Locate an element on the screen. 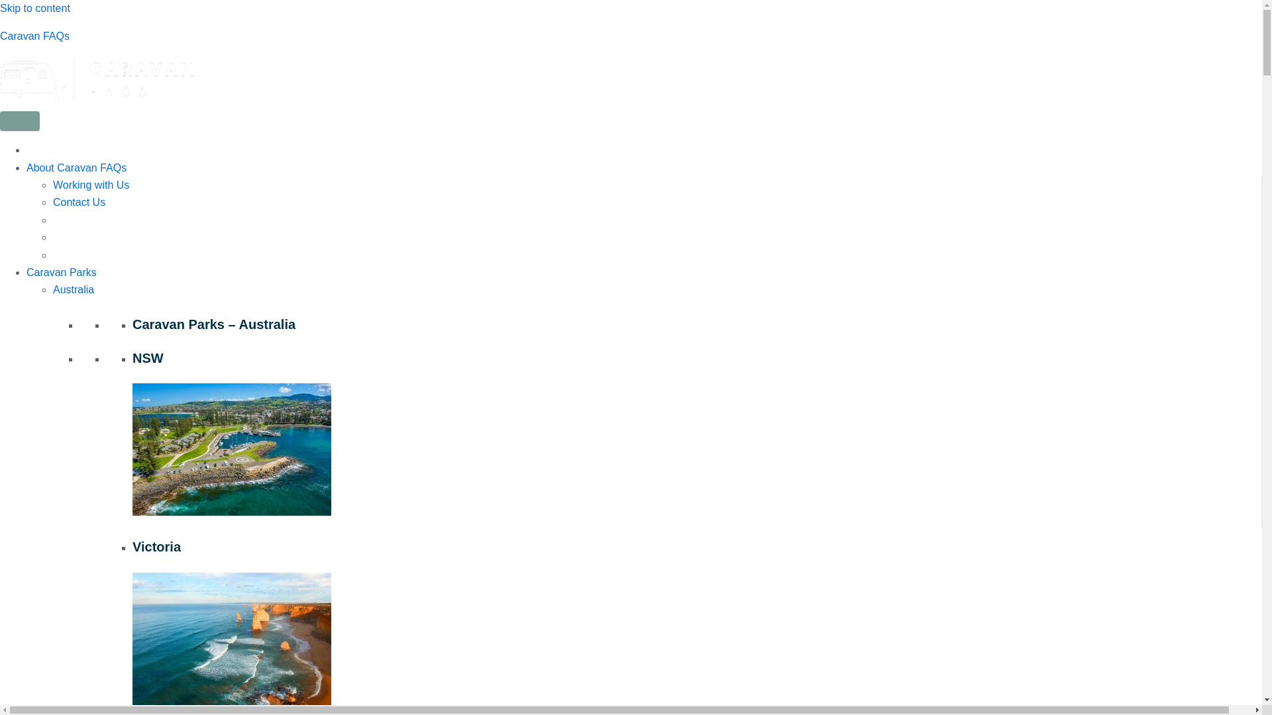 The width and height of the screenshot is (1272, 715). Caravan FAQs is located at coordinates (34, 36).